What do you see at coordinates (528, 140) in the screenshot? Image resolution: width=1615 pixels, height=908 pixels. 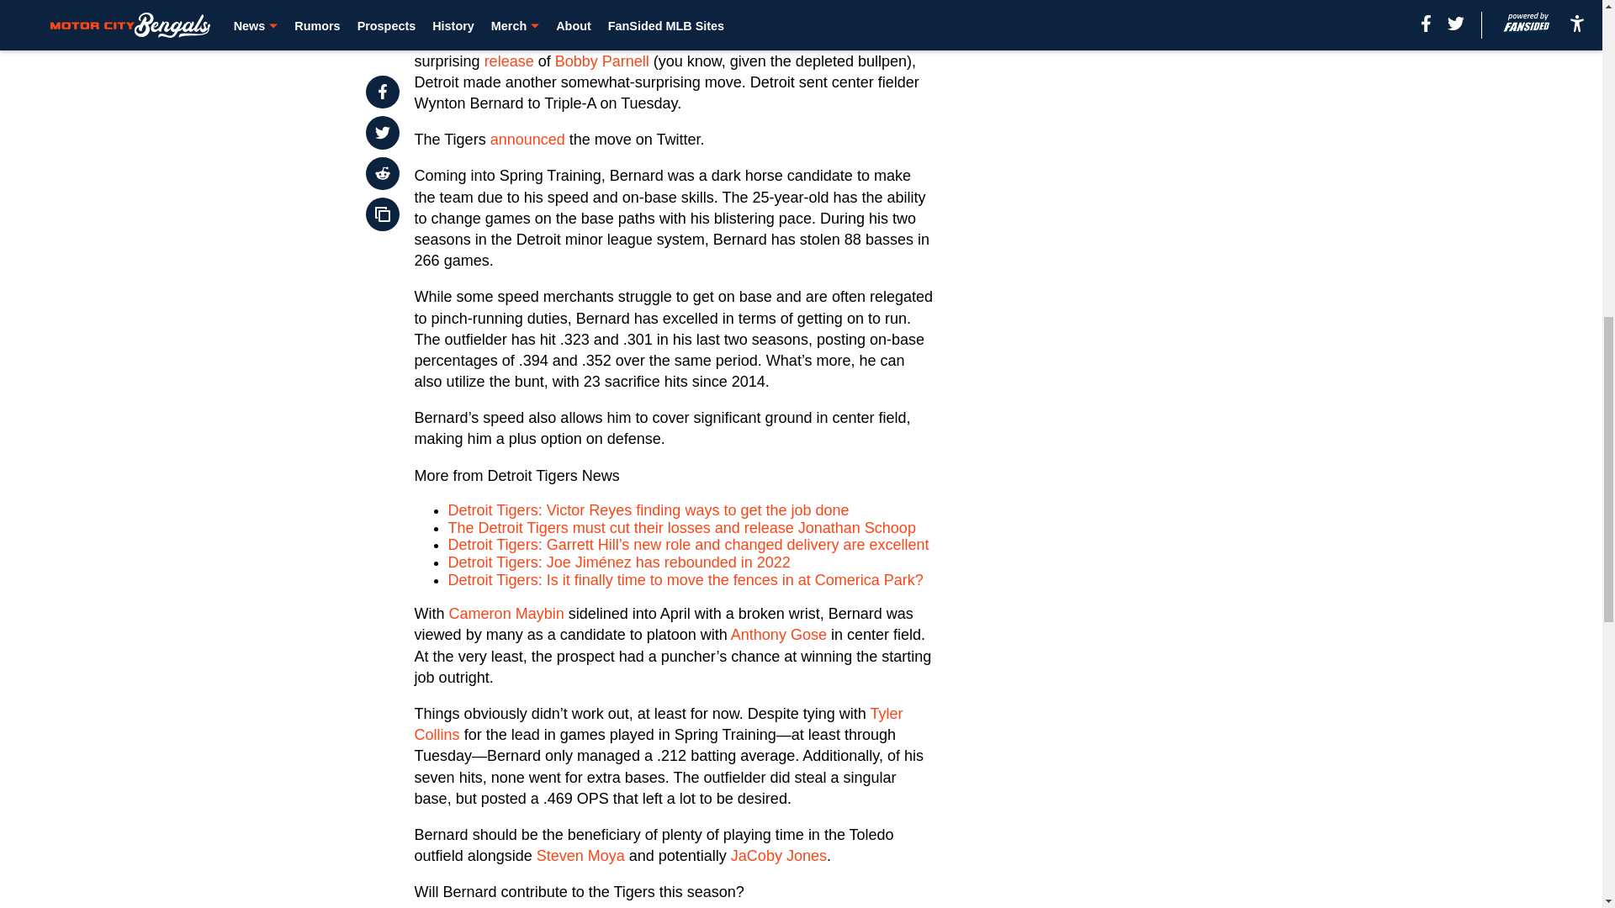 I see `announced` at bounding box center [528, 140].